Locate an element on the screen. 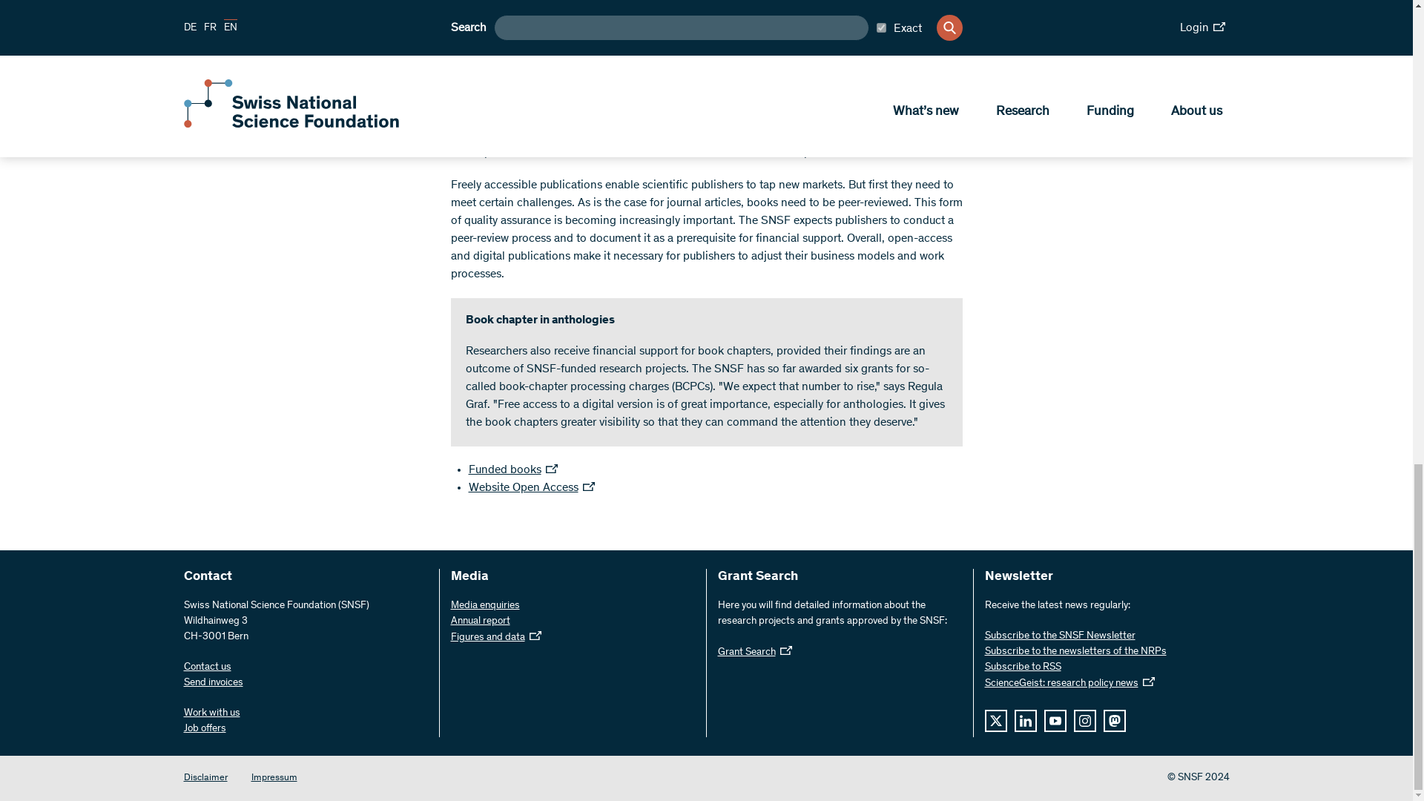 This screenshot has height=801, width=1424. External Link Icon is located at coordinates (535, 635).